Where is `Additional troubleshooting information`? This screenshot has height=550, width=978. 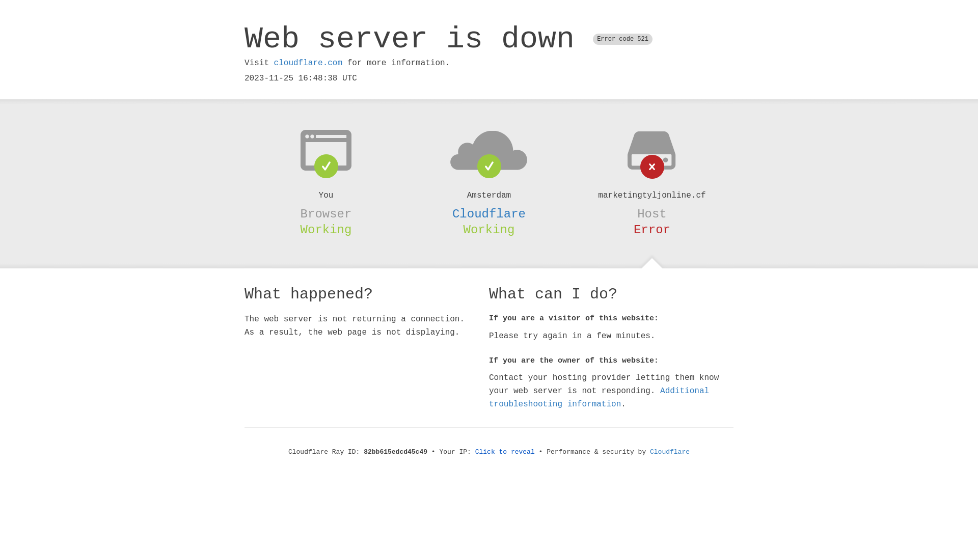 Additional troubleshooting information is located at coordinates (599, 397).